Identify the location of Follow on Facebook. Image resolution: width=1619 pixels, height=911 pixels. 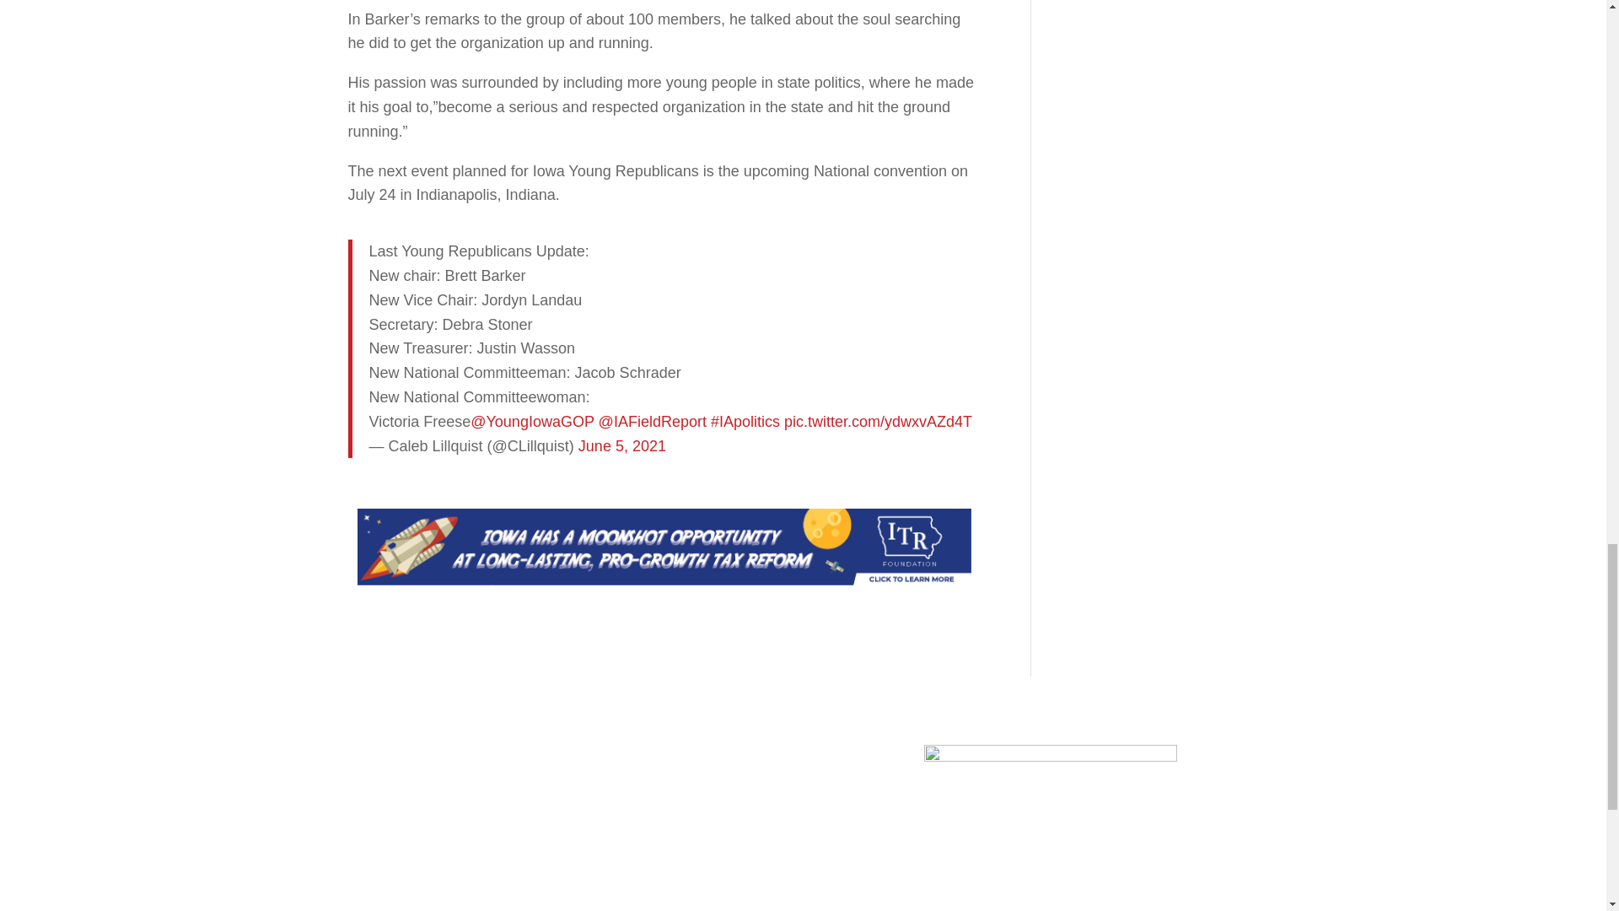
(361, 823).